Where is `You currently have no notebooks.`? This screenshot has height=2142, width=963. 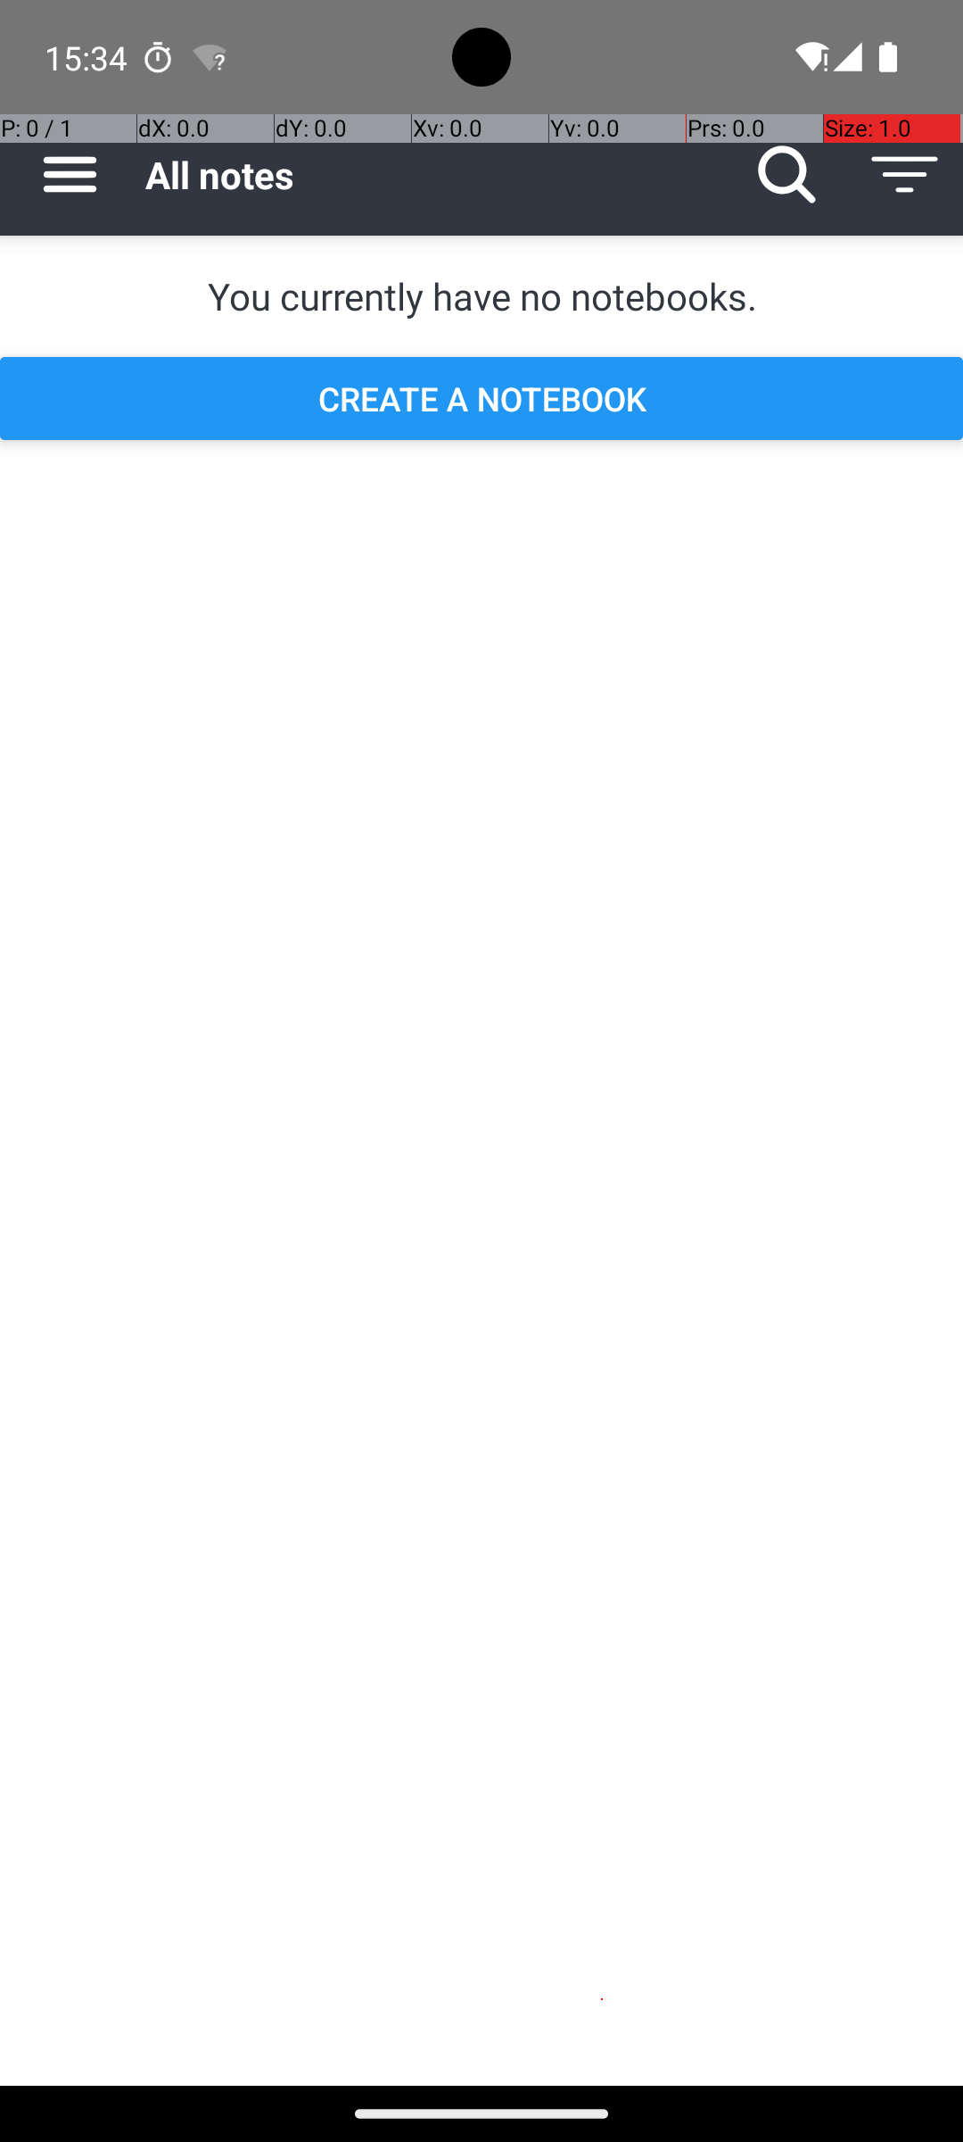 You currently have no notebooks. is located at coordinates (481, 296).